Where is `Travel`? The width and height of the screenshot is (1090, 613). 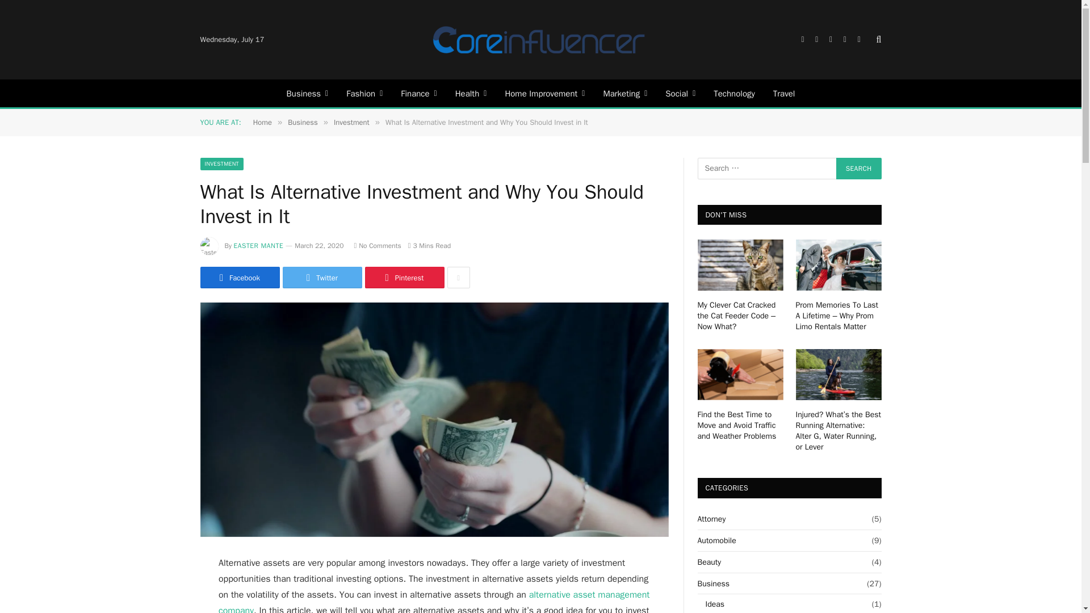 Travel is located at coordinates (783, 93).